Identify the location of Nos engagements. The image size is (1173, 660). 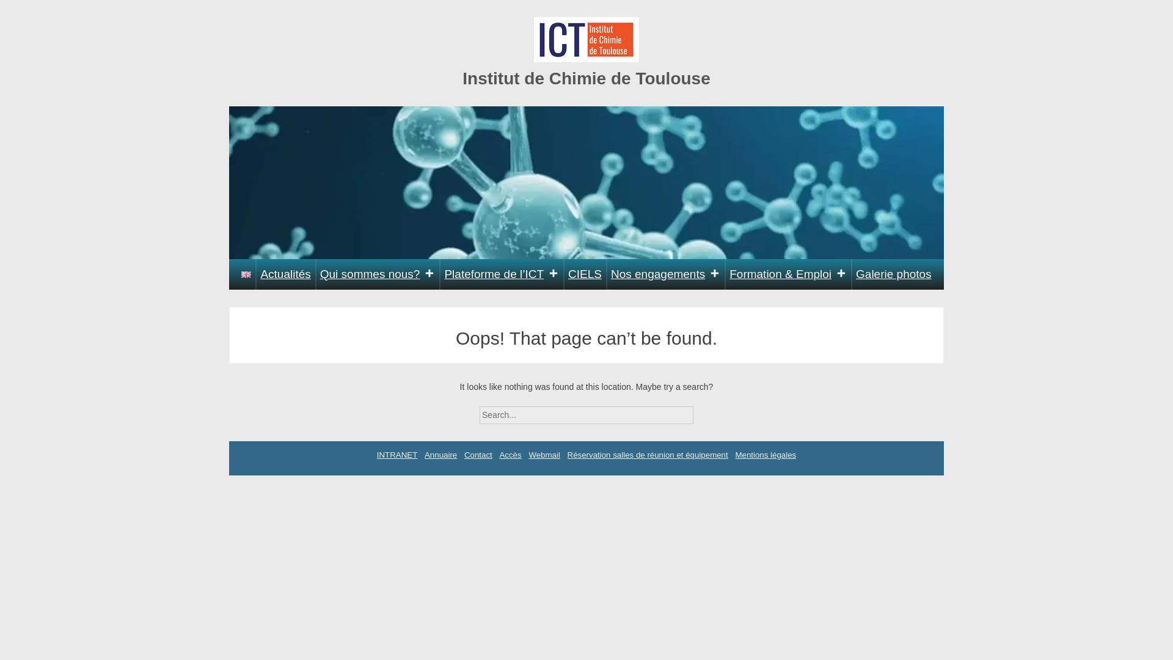
(665, 274).